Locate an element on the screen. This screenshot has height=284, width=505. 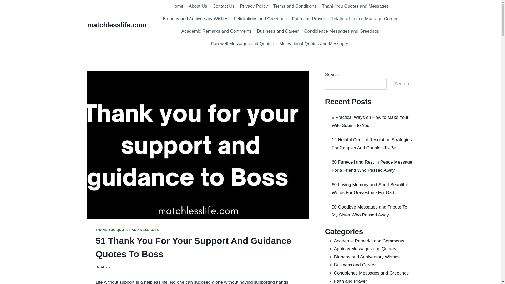
Farewell Messages and Quotes is located at coordinates (243, 44).